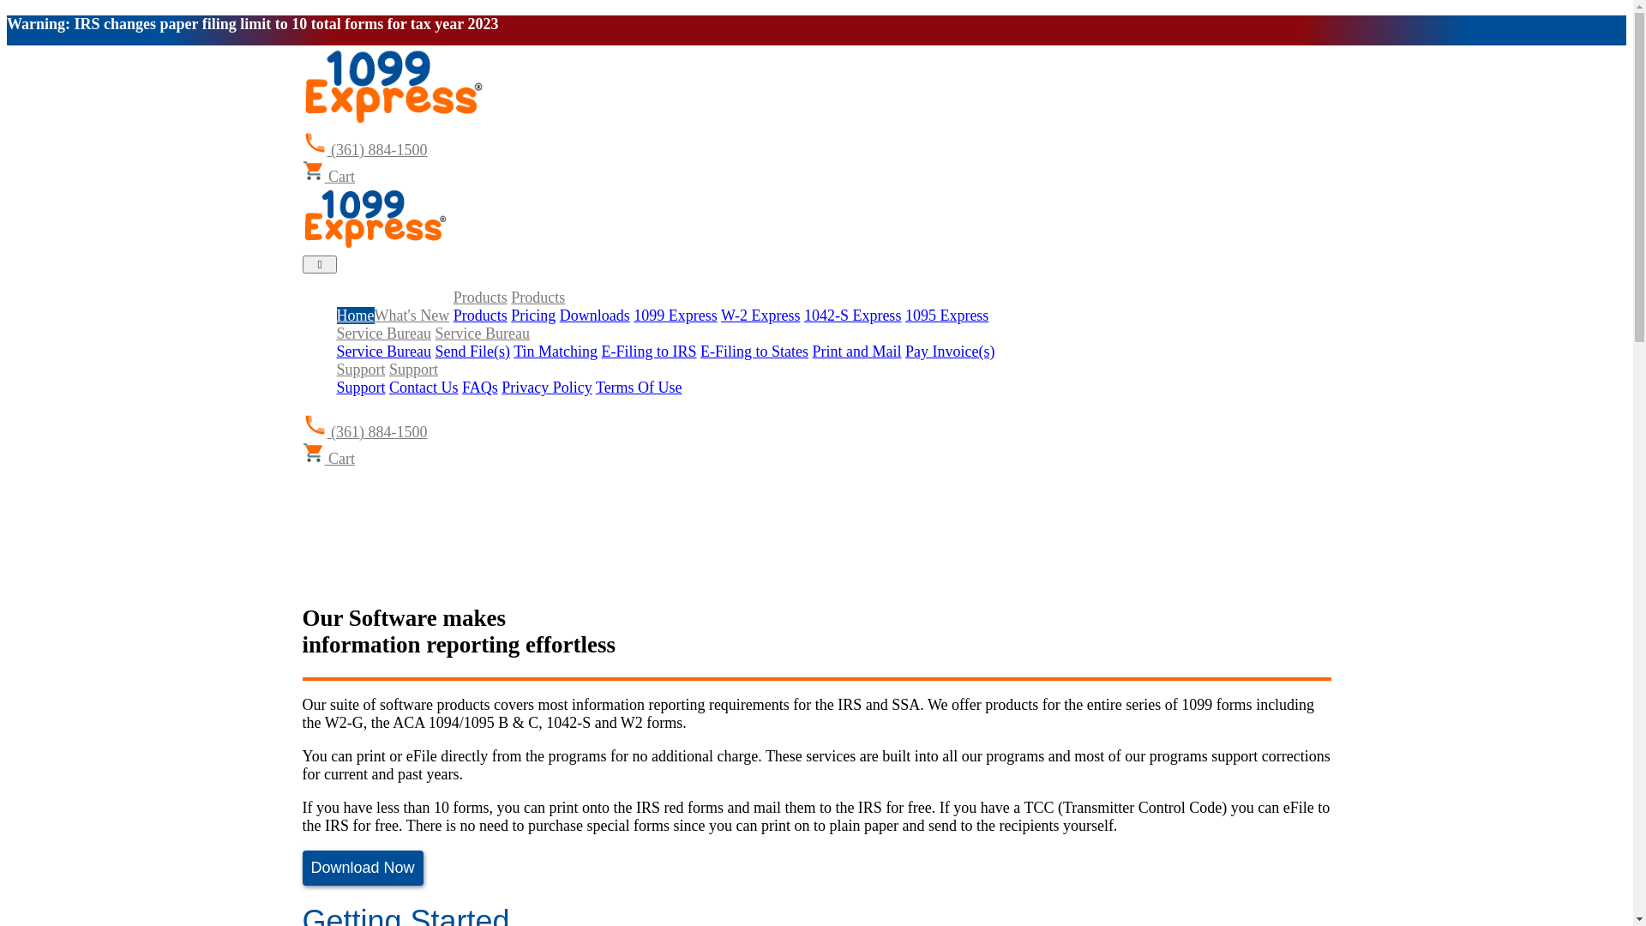 The height and width of the screenshot is (926, 1646). Describe the element at coordinates (411, 316) in the screenshot. I see `What's New` at that location.